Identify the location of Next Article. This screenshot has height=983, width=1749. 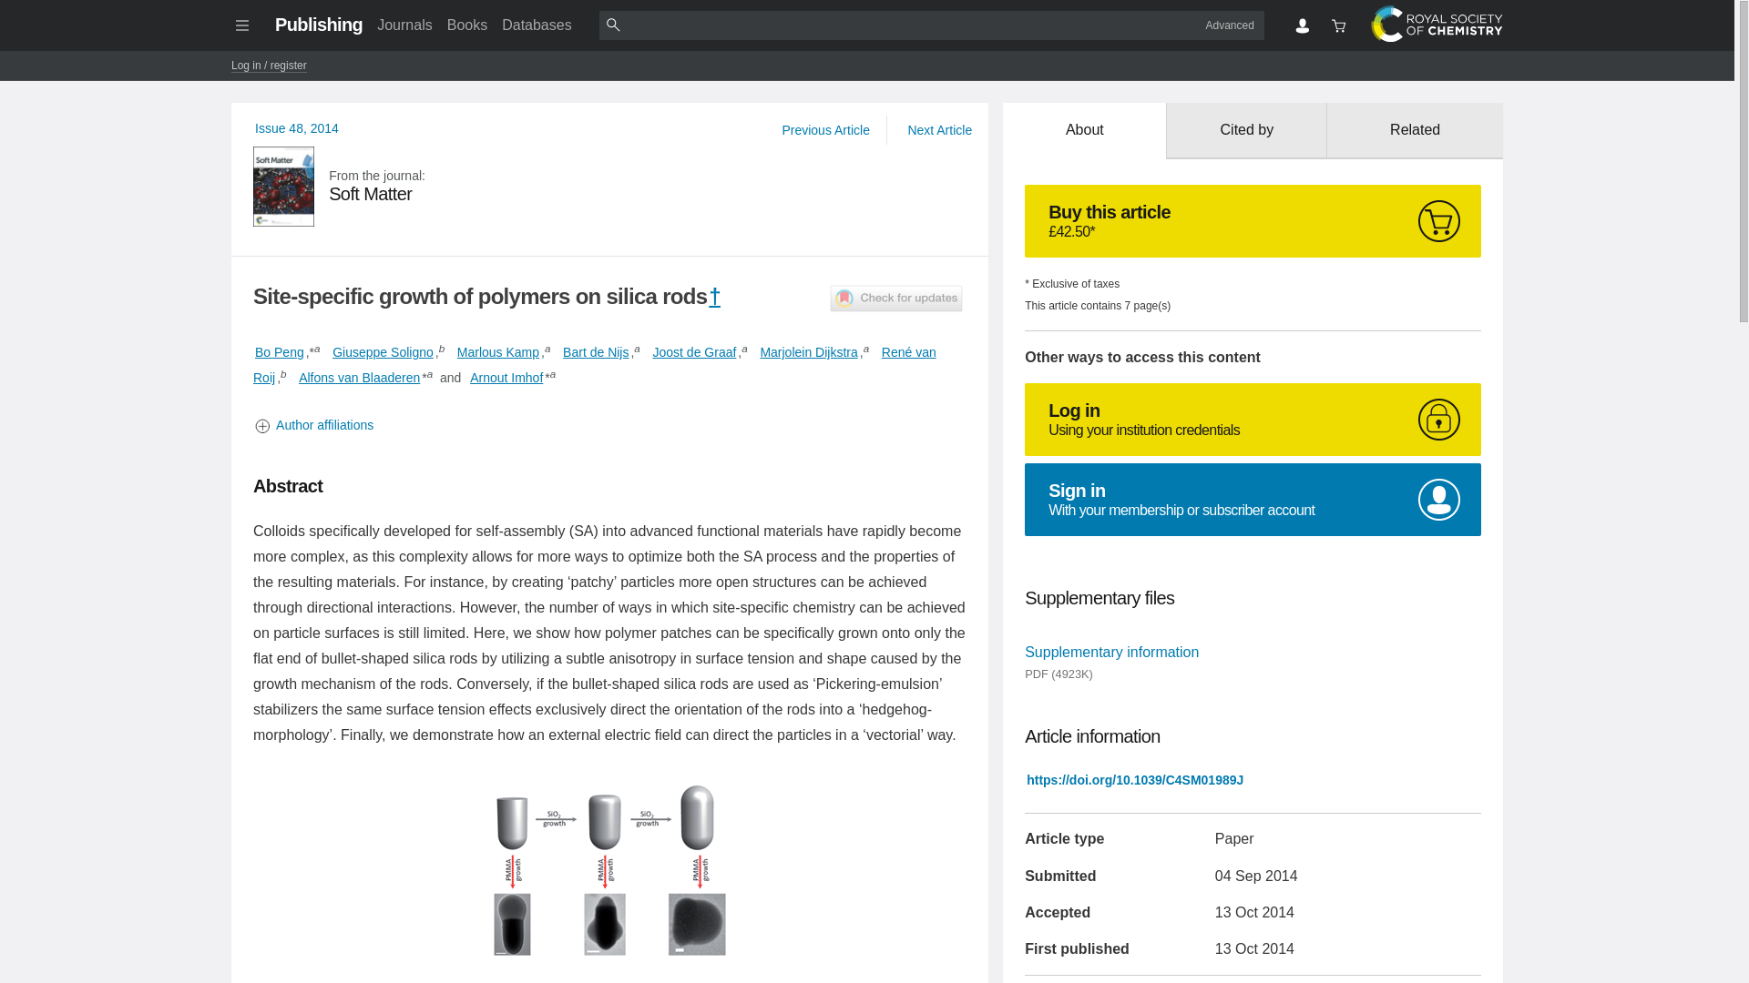
(404, 25).